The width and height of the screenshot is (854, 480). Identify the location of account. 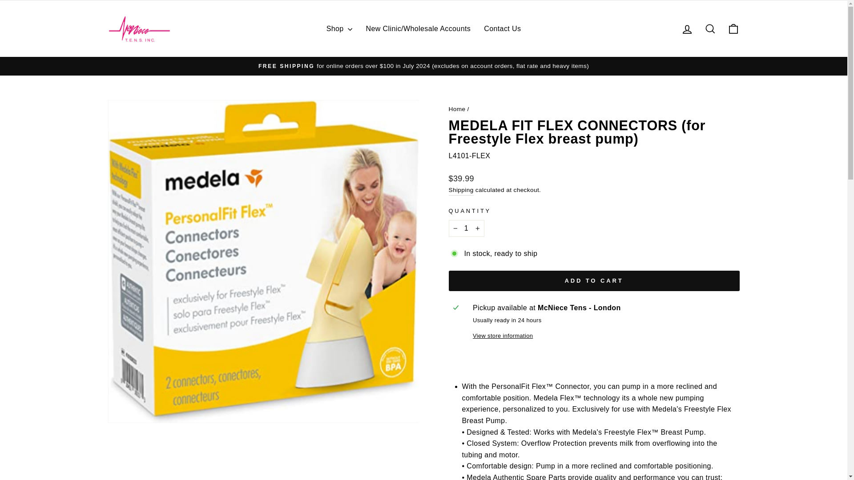
(687, 29).